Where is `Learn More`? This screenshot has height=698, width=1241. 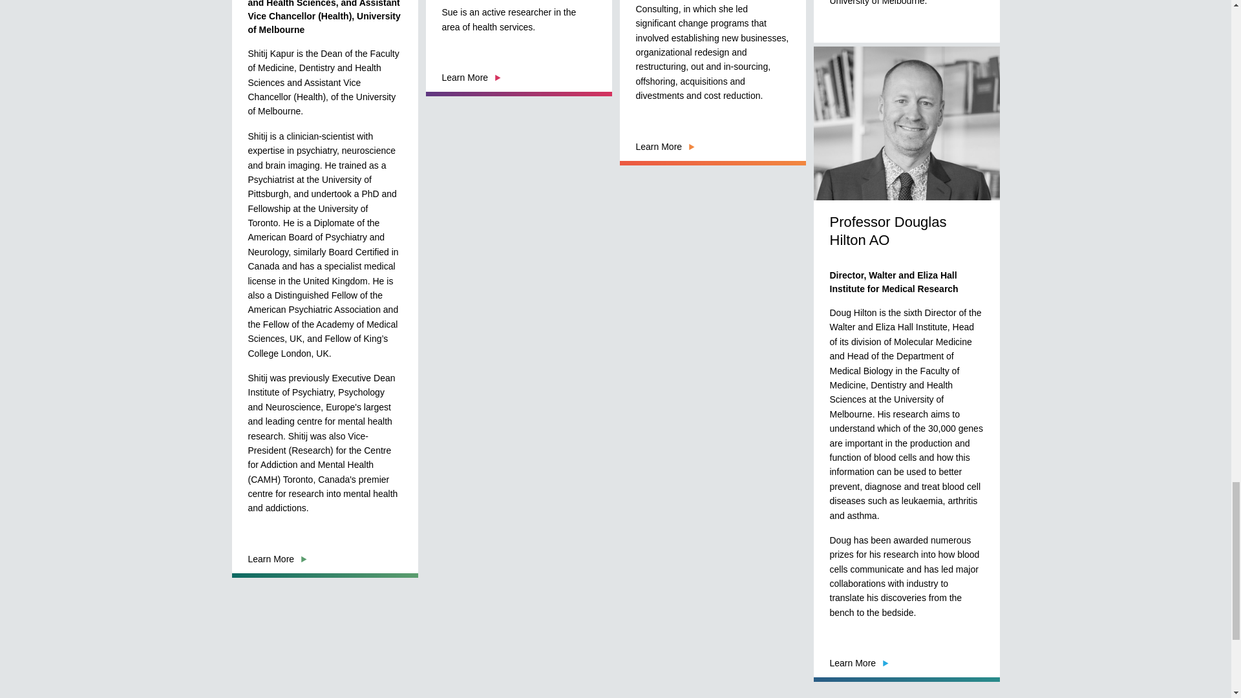 Learn More is located at coordinates (665, 147).